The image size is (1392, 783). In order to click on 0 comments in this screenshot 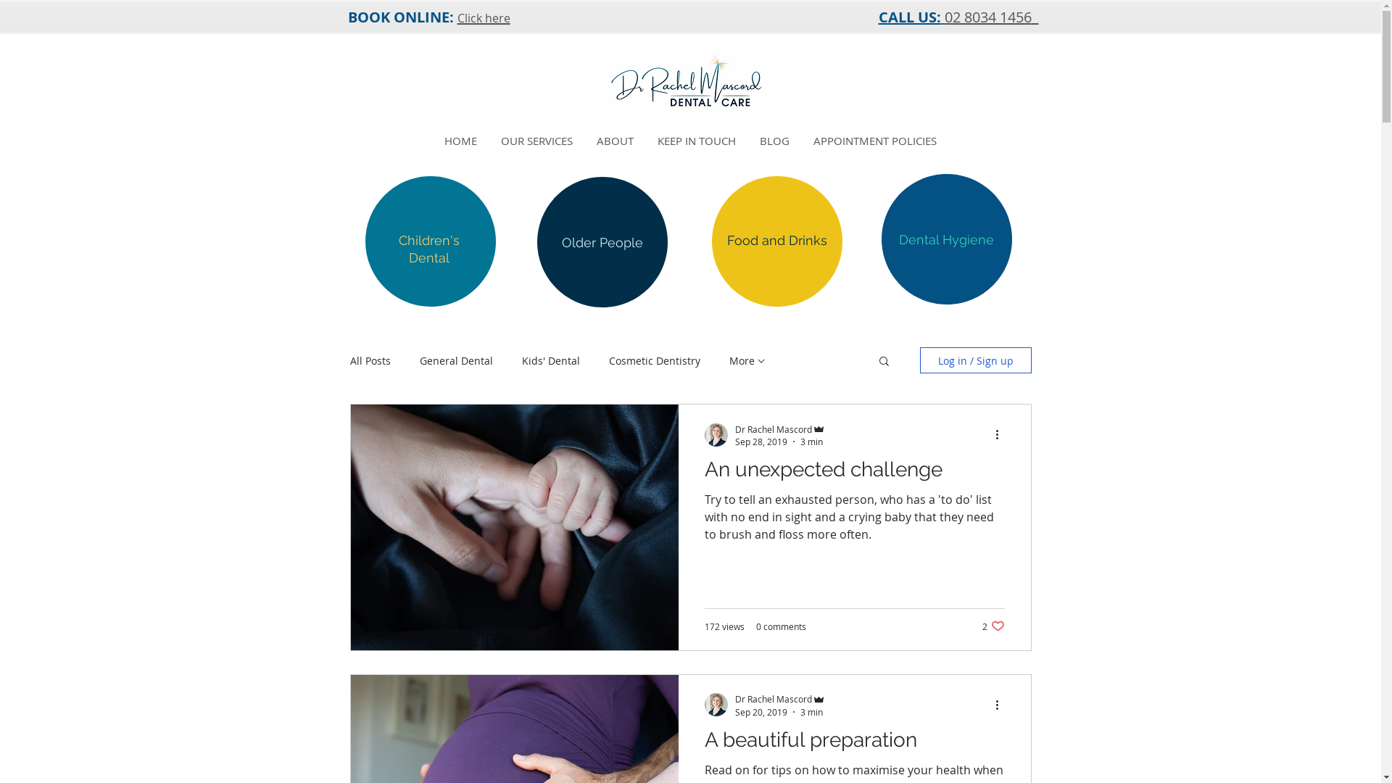, I will do `click(780, 626)`.